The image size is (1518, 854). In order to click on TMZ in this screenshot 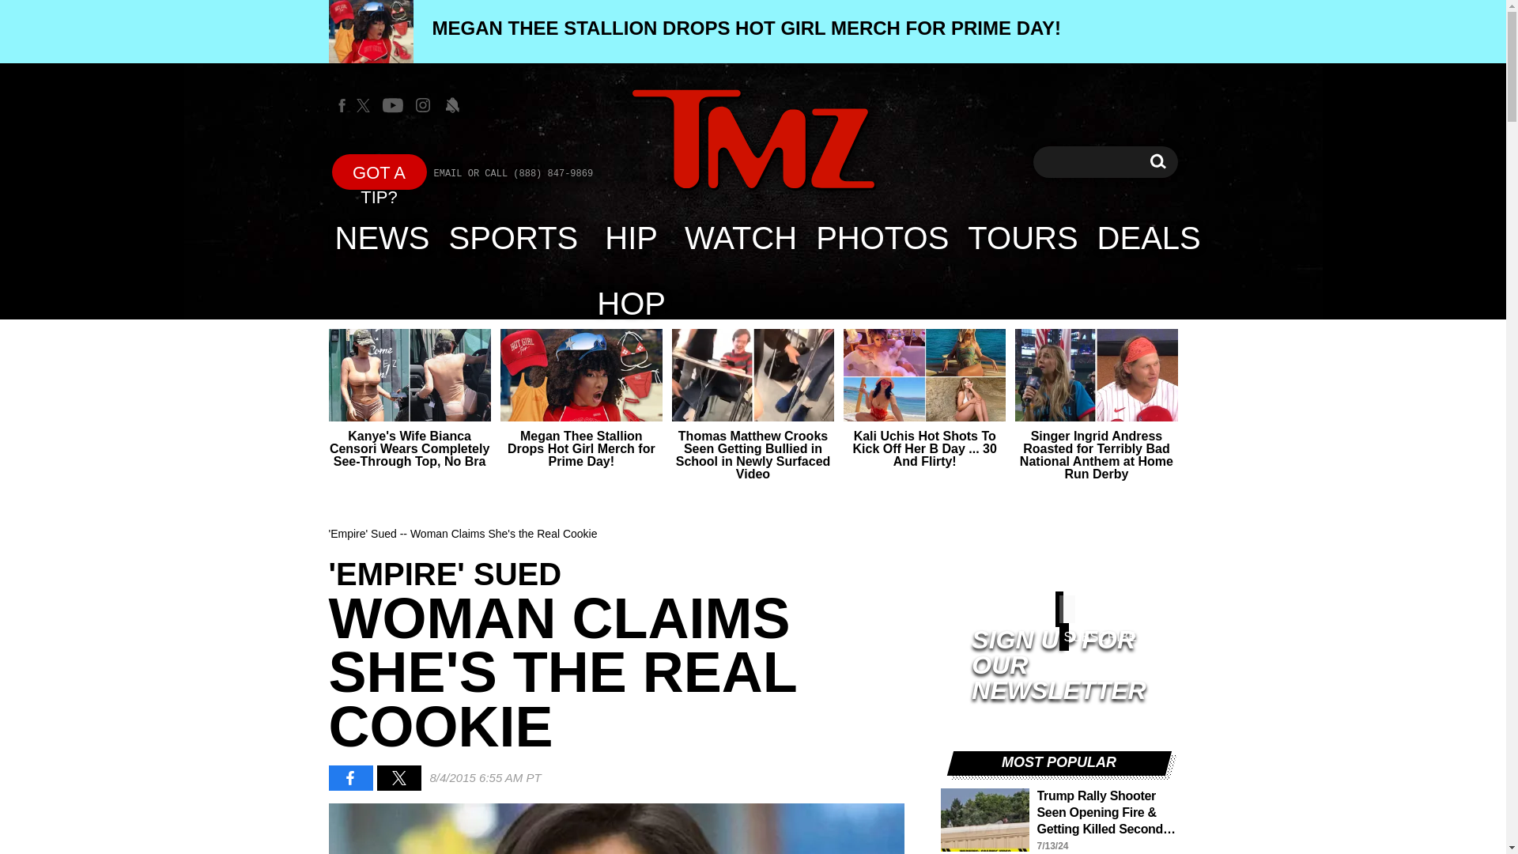, I will do `click(753, 141)`.